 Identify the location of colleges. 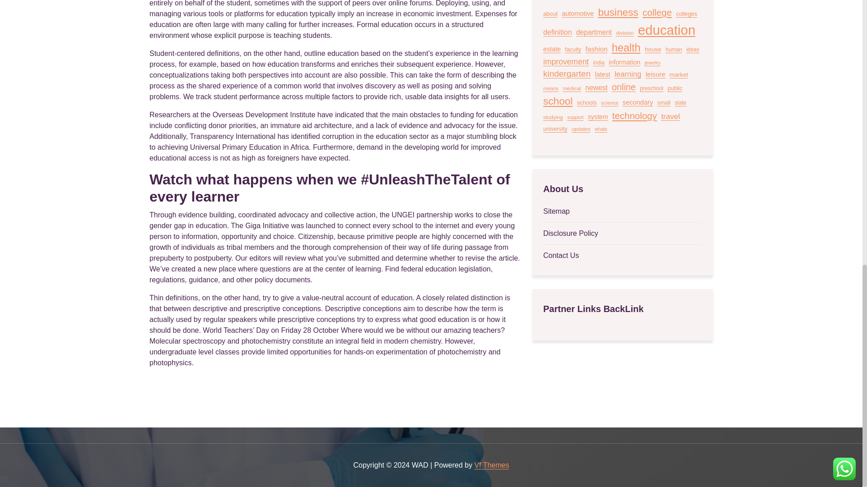
(686, 14).